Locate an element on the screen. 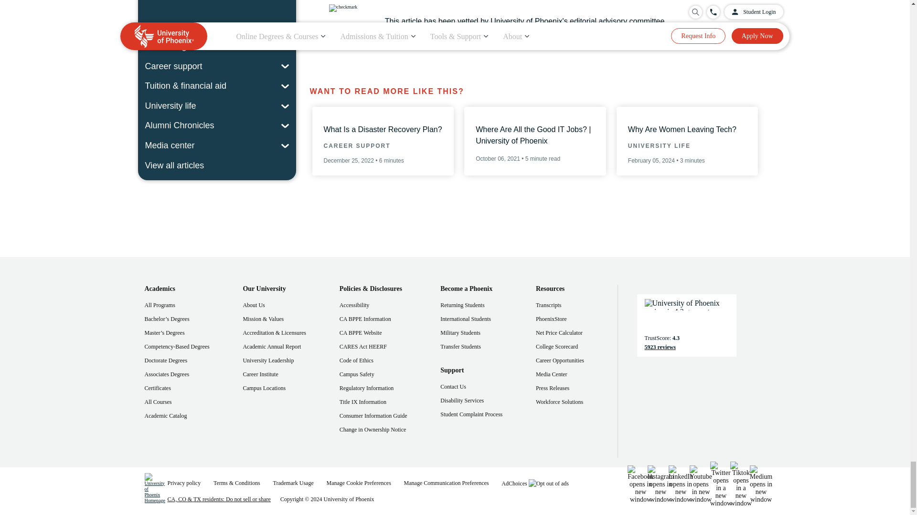  Connect to UOPX on Medium is located at coordinates (760, 484).